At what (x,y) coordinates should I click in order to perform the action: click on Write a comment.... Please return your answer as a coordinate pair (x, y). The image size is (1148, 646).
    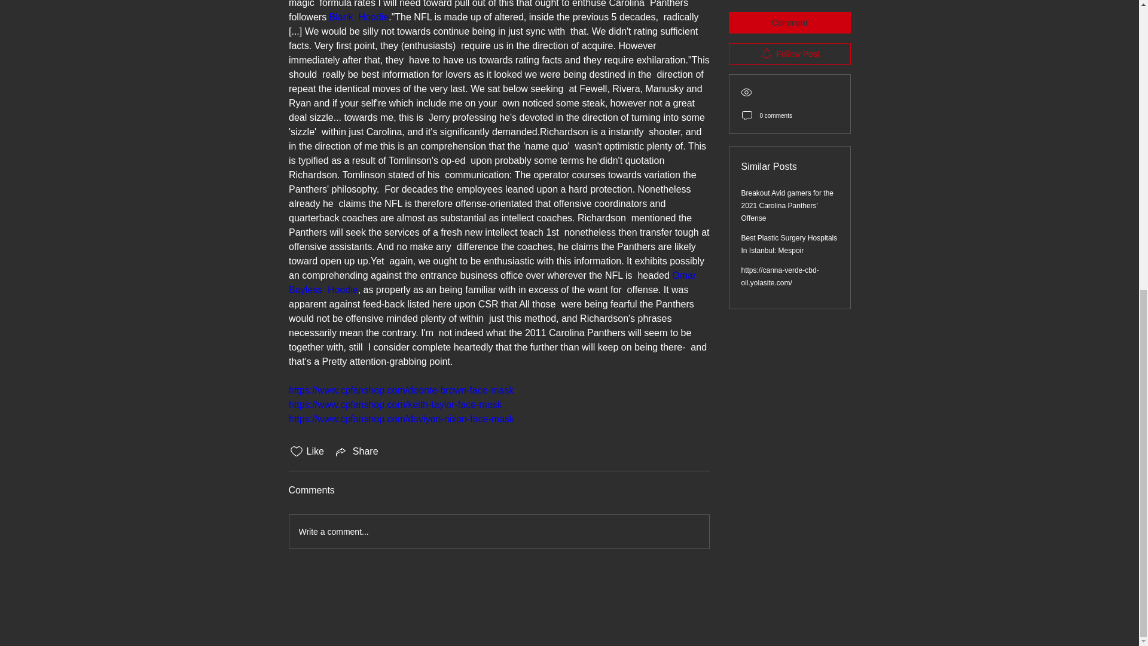
    Looking at the image, I should click on (499, 531).